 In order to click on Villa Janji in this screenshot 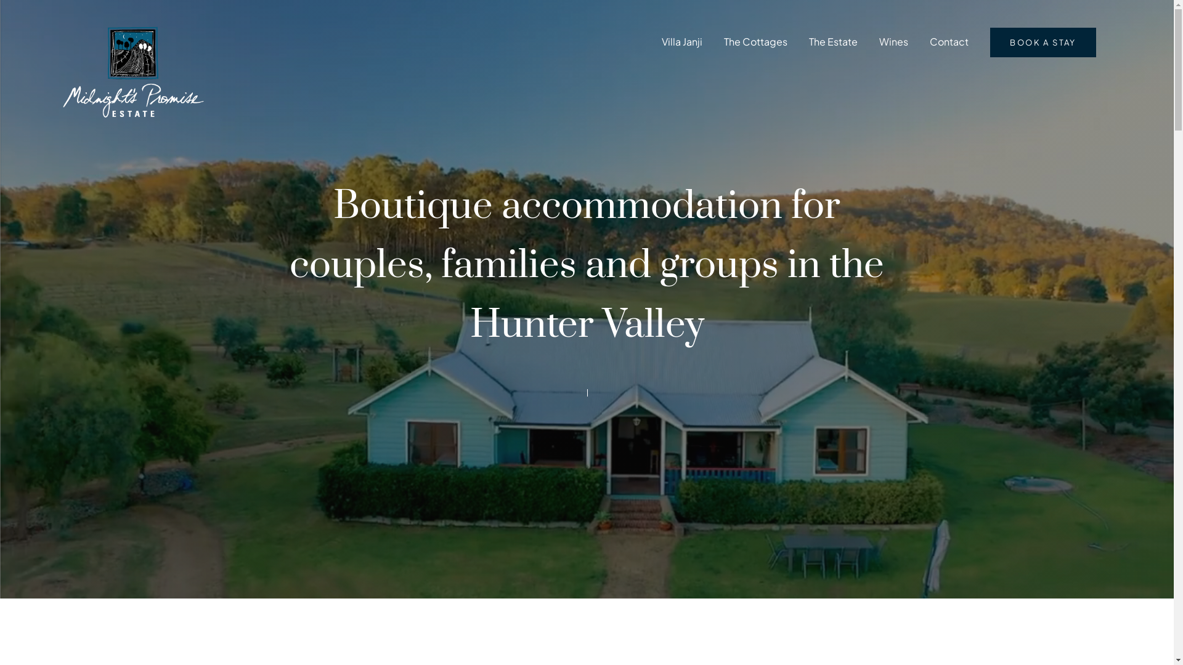, I will do `click(682, 44)`.